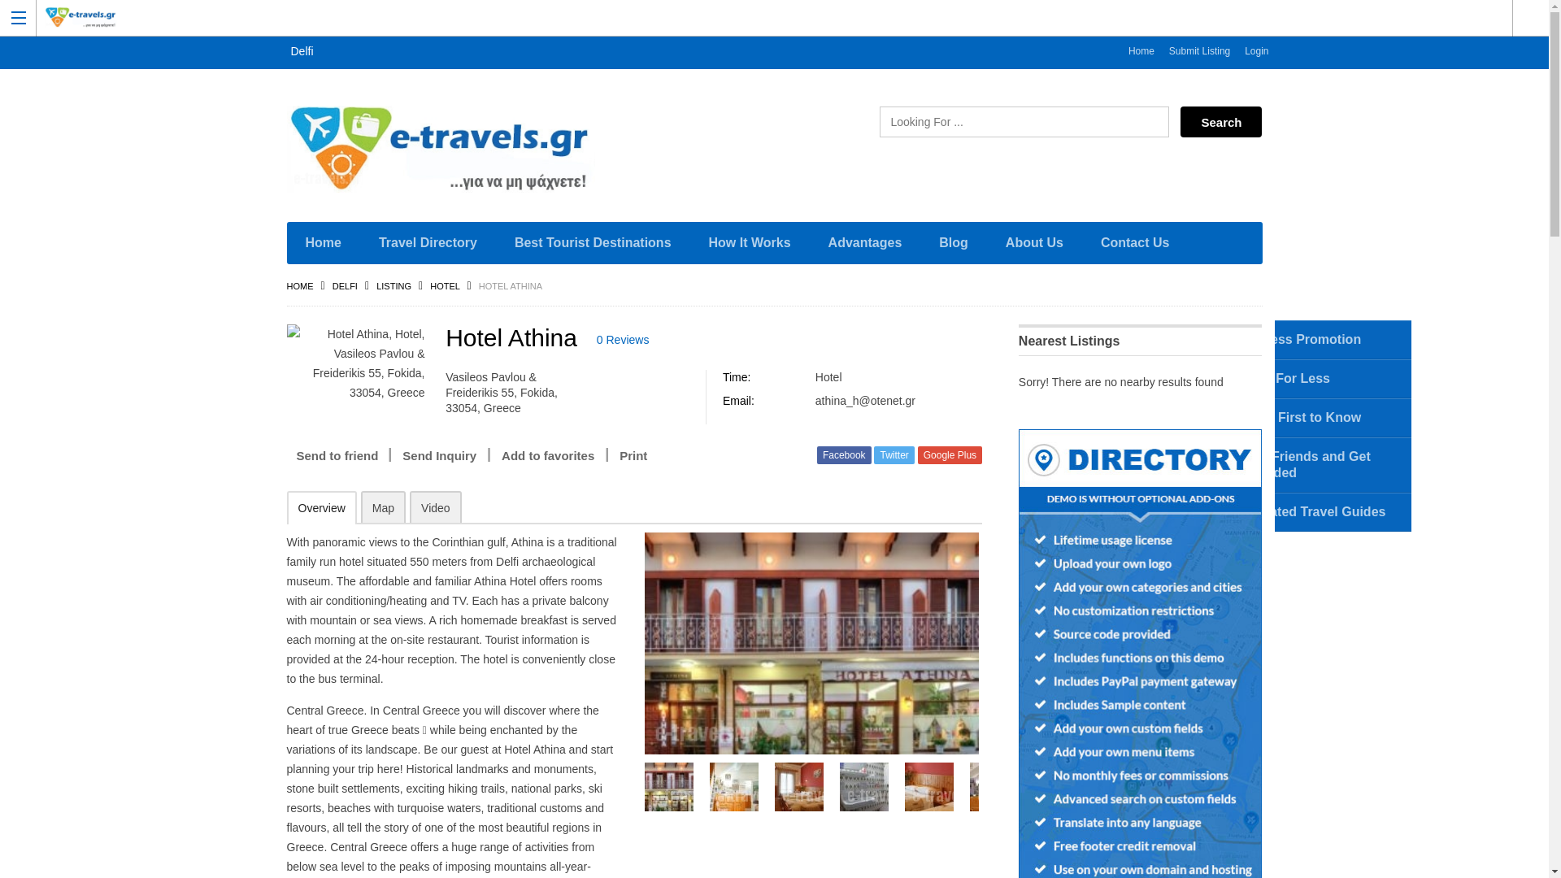 This screenshot has width=1561, height=878. Describe the element at coordinates (439, 455) in the screenshot. I see `Send Inquiry` at that location.